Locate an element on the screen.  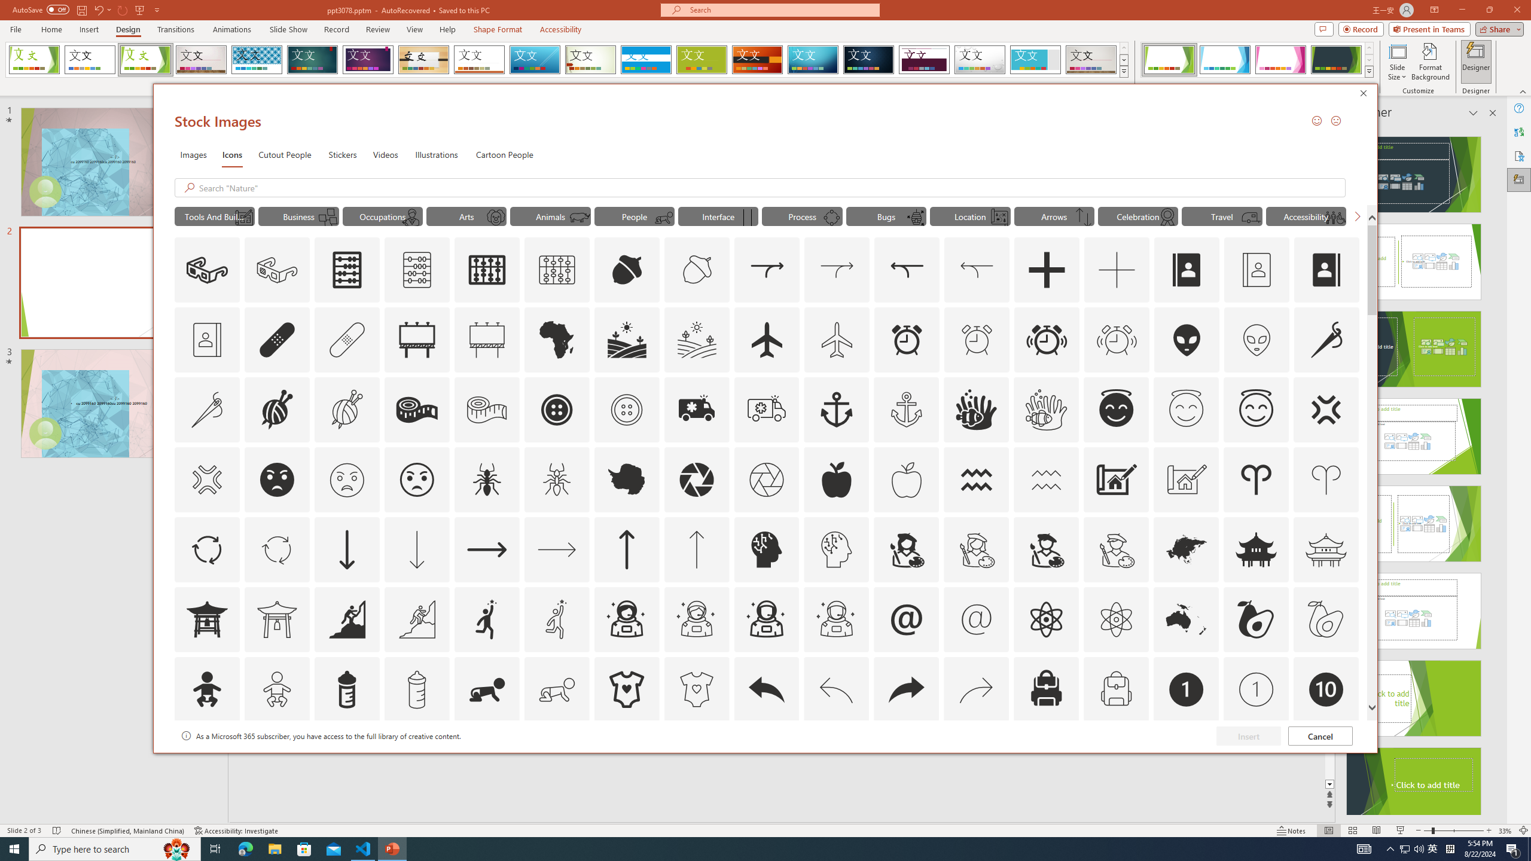
AutomationID: Icons_ArrowDown is located at coordinates (346, 549).